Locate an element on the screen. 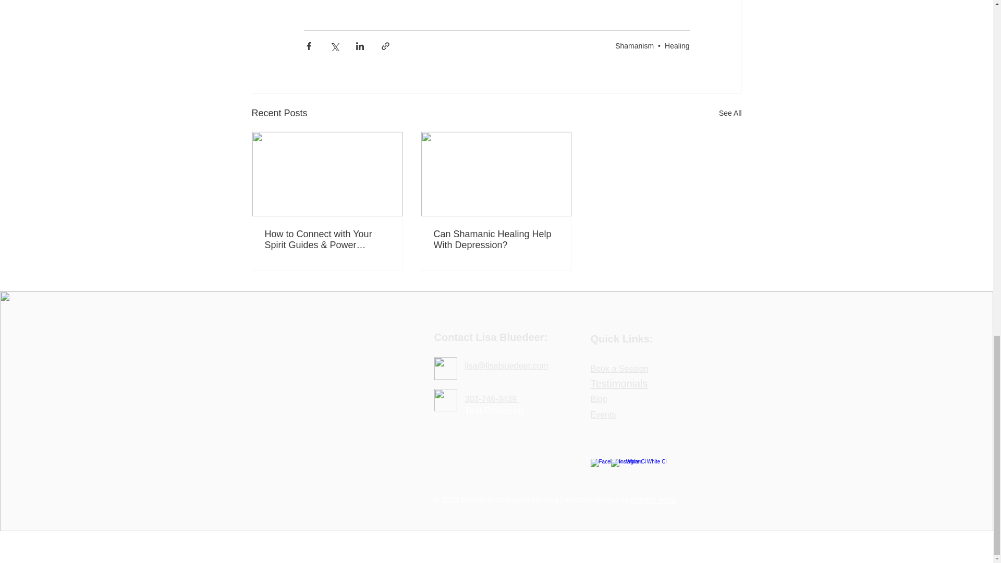  See All is located at coordinates (730, 114).